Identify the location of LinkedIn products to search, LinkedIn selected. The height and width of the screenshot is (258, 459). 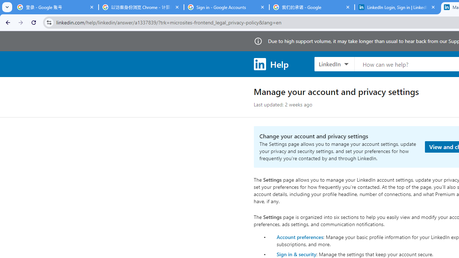
(334, 64).